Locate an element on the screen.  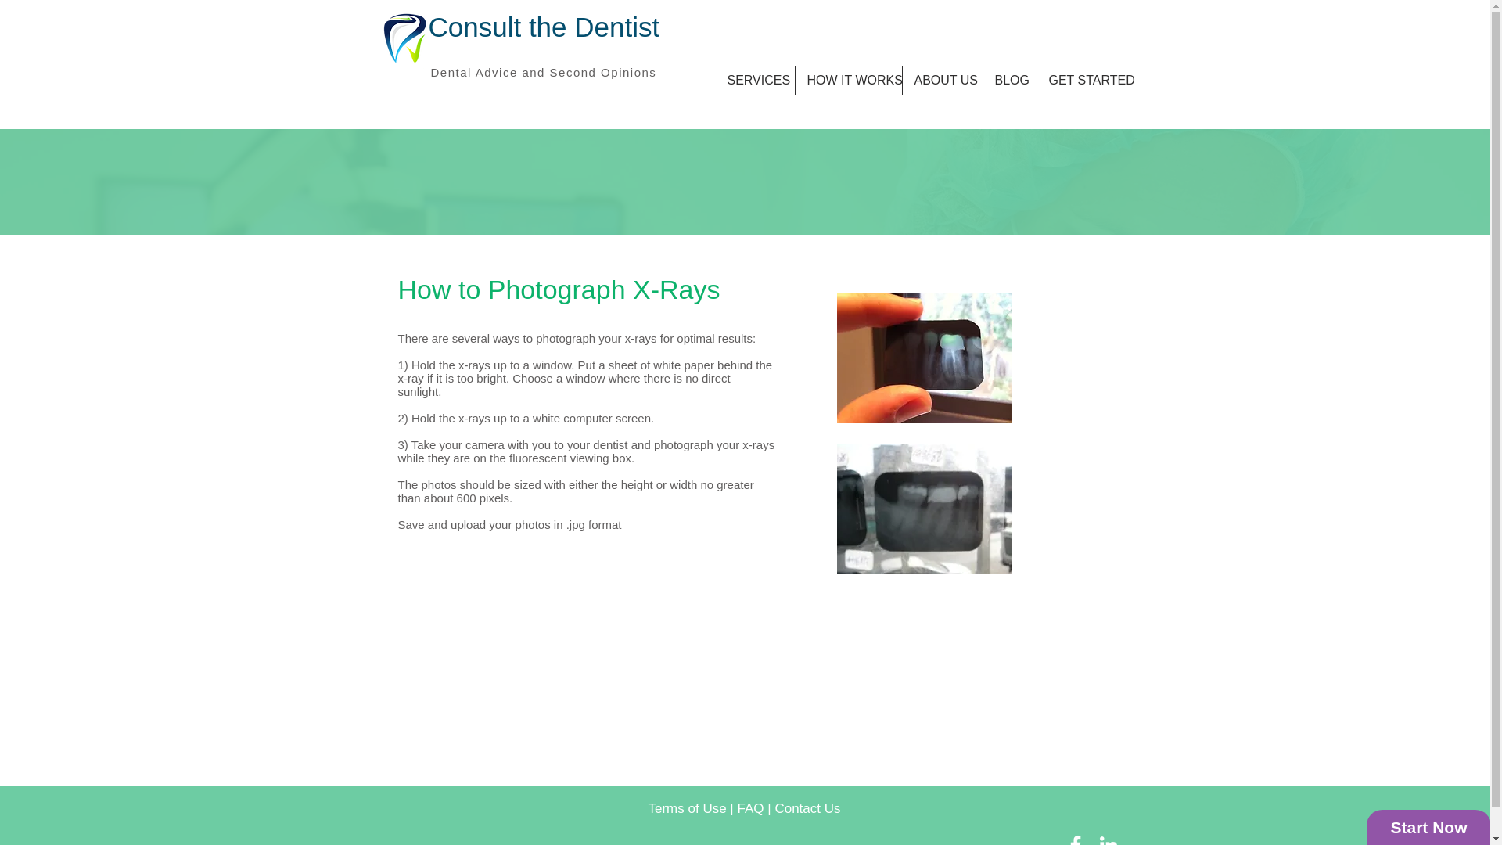
Terms of Use is located at coordinates (686, 808).